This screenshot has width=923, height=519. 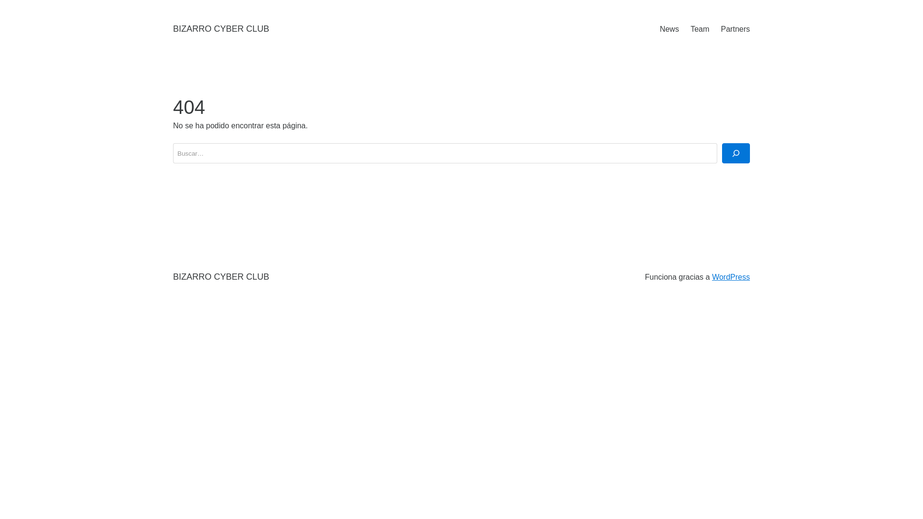 I want to click on WordPress, so click(x=731, y=277).